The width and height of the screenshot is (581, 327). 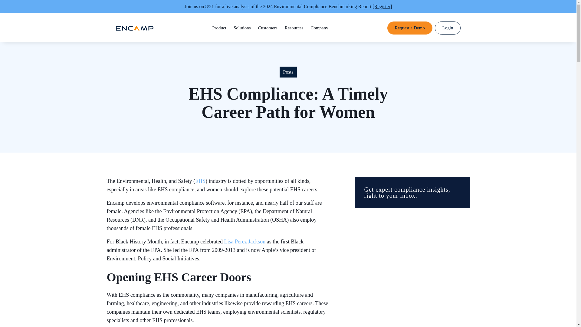 What do you see at coordinates (319, 28) in the screenshot?
I see `Company` at bounding box center [319, 28].